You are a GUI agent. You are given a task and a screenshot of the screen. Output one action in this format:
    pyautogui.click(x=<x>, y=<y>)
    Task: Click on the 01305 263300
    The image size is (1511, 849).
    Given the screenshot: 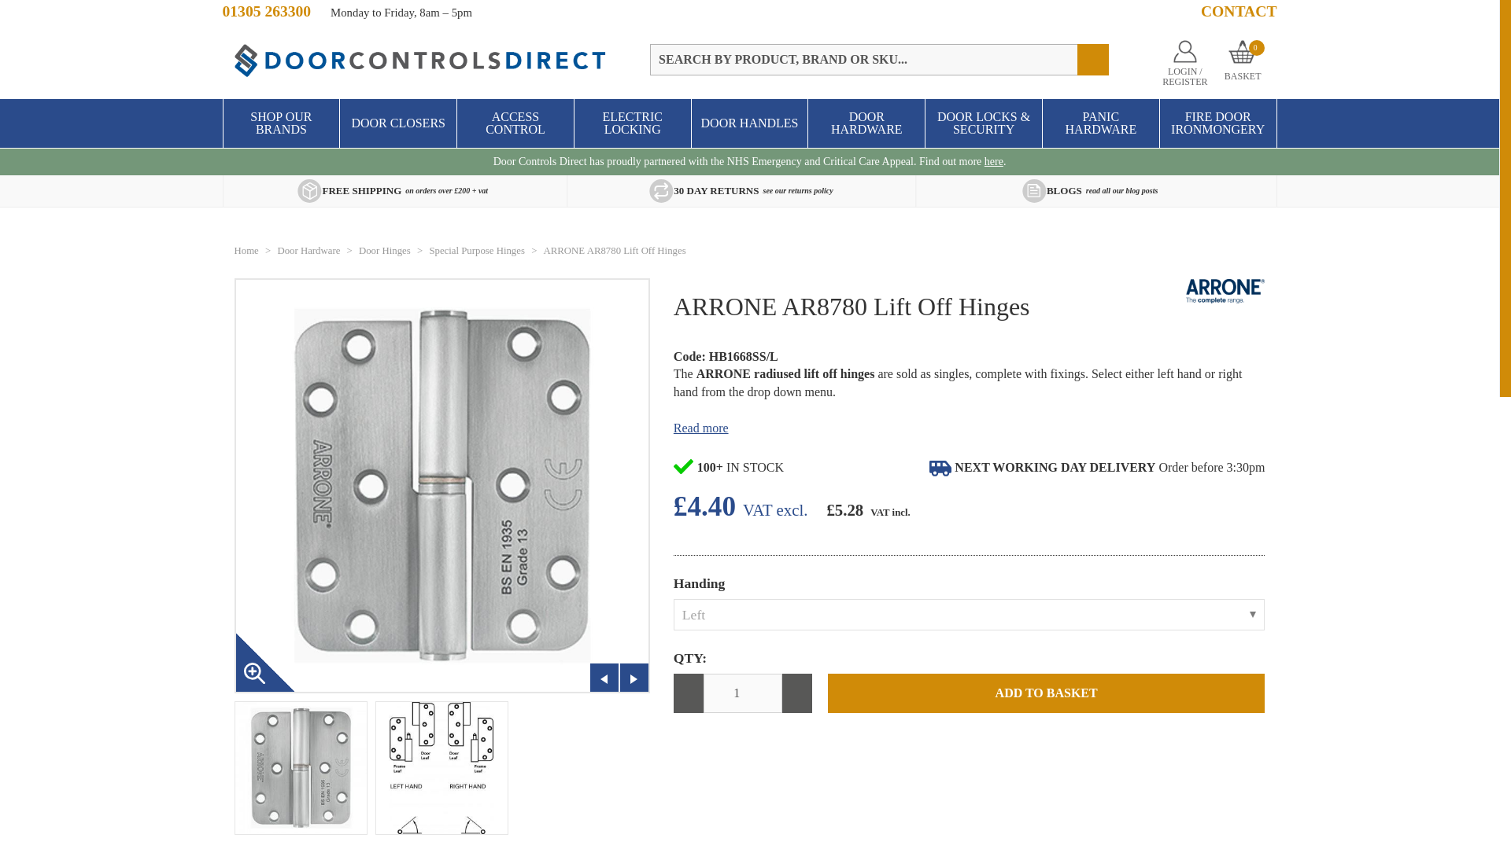 What is the action you would take?
    pyautogui.click(x=268, y=11)
    